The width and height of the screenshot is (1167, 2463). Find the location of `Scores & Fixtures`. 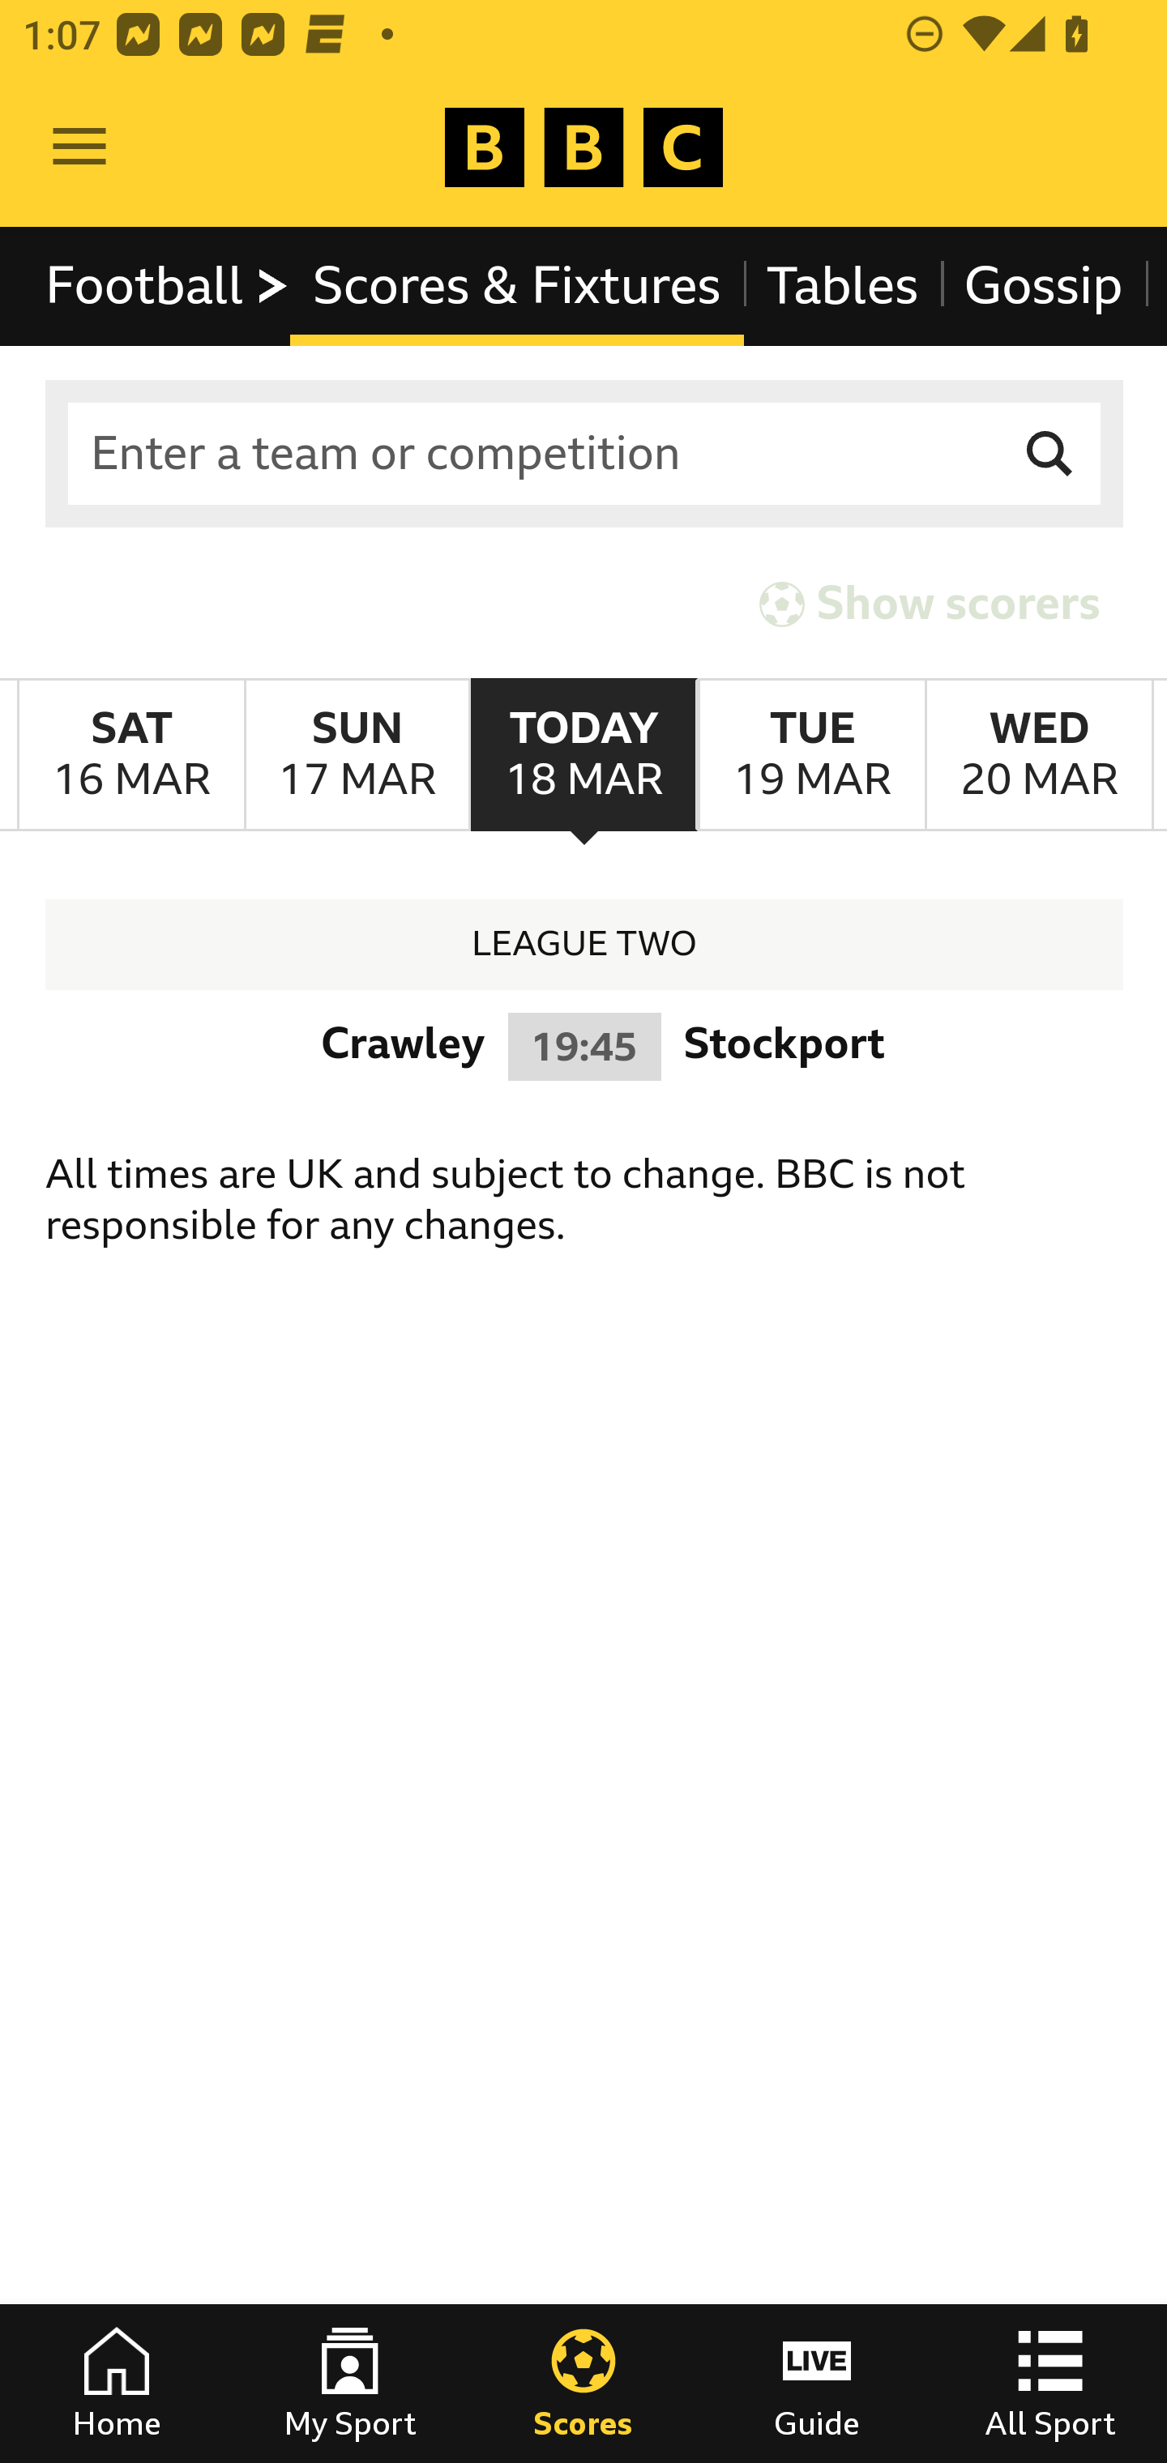

Scores & Fixtures is located at coordinates (517, 285).